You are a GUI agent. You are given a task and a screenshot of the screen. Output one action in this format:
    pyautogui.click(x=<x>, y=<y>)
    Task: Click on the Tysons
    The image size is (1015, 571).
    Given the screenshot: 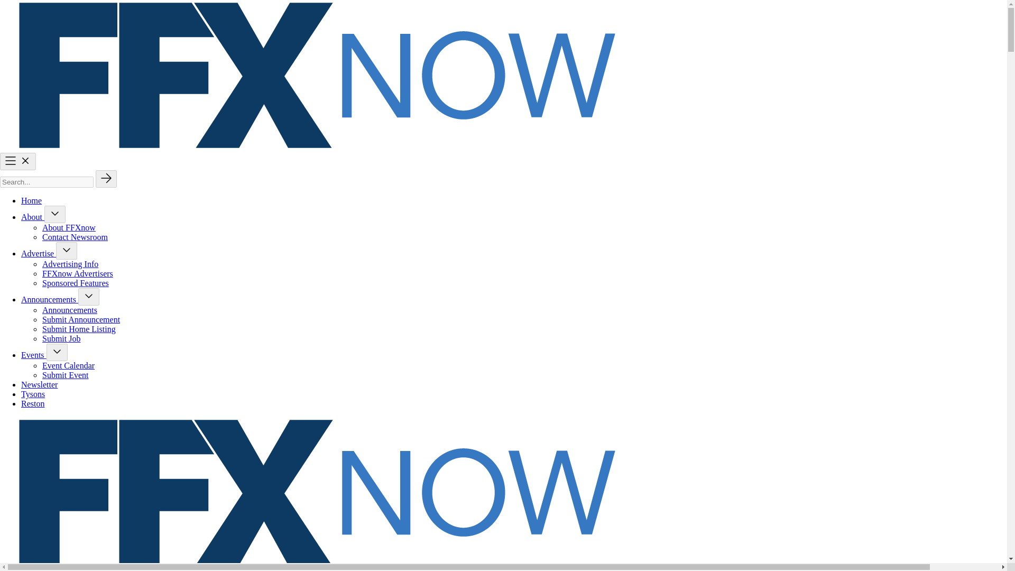 What is the action you would take?
    pyautogui.click(x=33, y=393)
    